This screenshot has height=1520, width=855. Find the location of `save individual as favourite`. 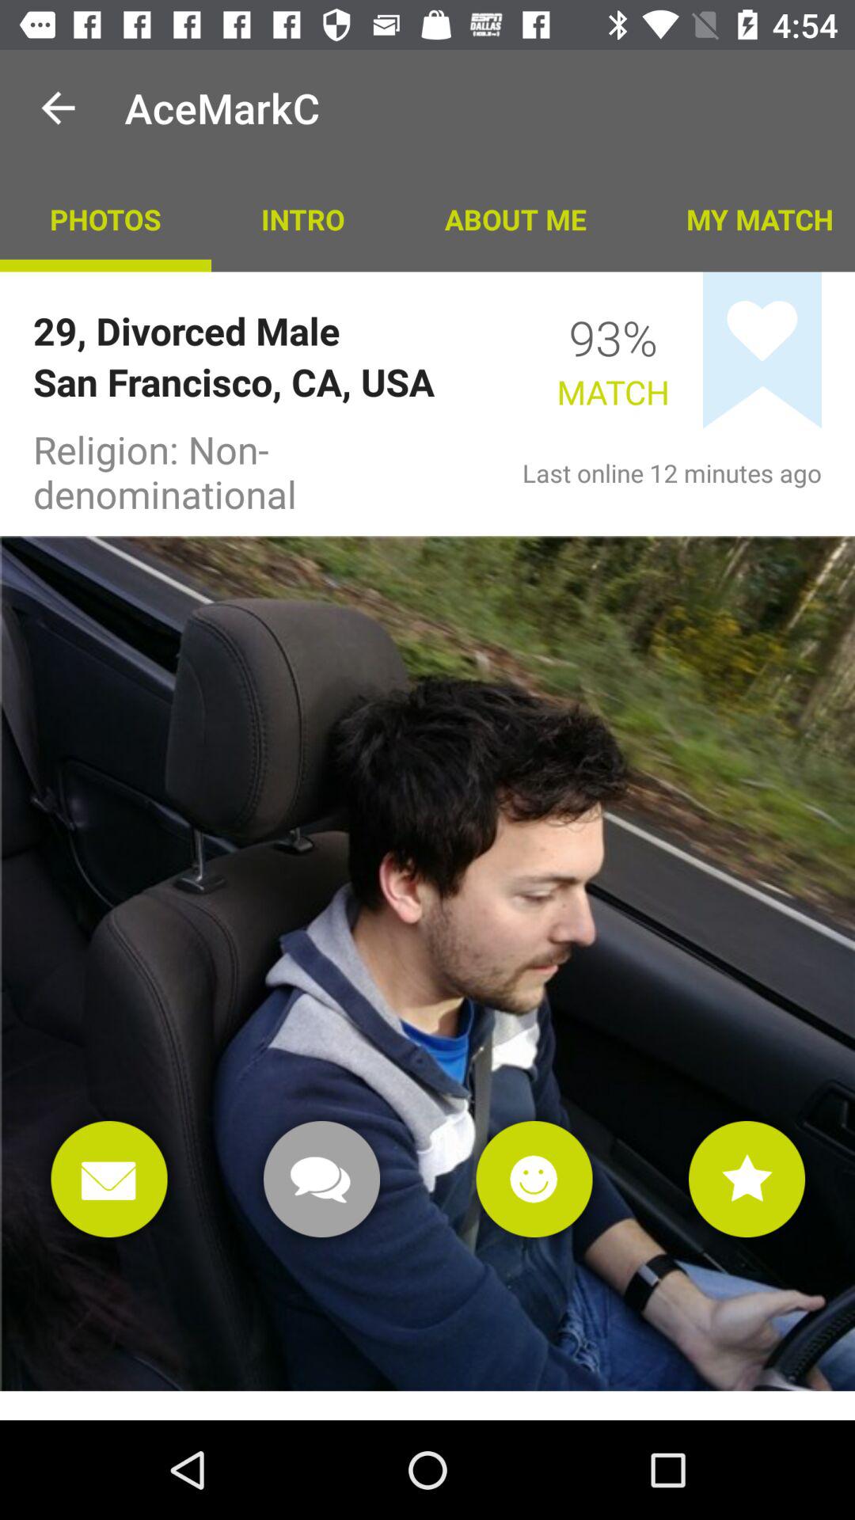

save individual as favourite is located at coordinates (747, 1180).